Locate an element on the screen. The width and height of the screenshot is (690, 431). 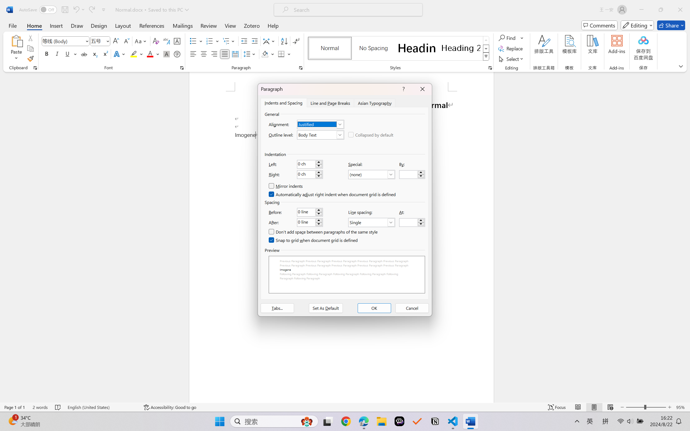
Set As Default is located at coordinates (326, 308).